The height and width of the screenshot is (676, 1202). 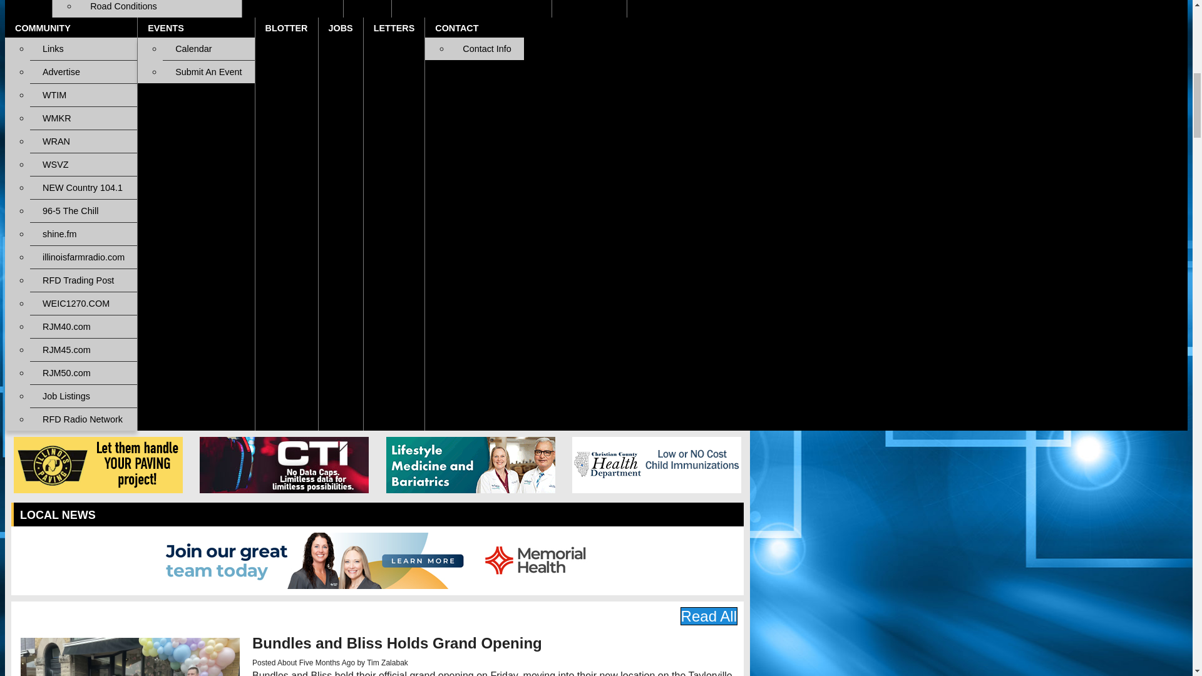 I want to click on Read All, so click(x=709, y=616).